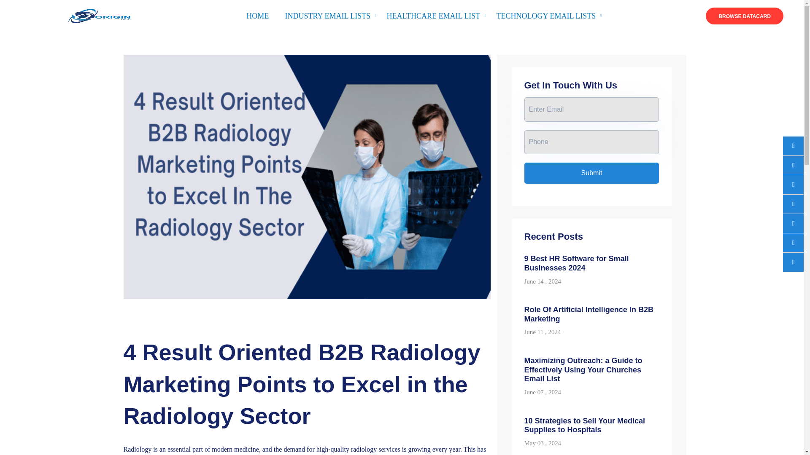 This screenshot has height=455, width=810. I want to click on HOME, so click(257, 16).